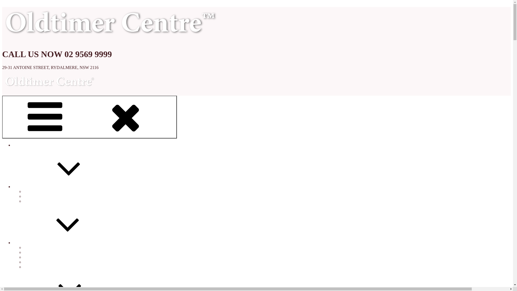  What do you see at coordinates (61, 242) in the screenshot?
I see `Services` at bounding box center [61, 242].